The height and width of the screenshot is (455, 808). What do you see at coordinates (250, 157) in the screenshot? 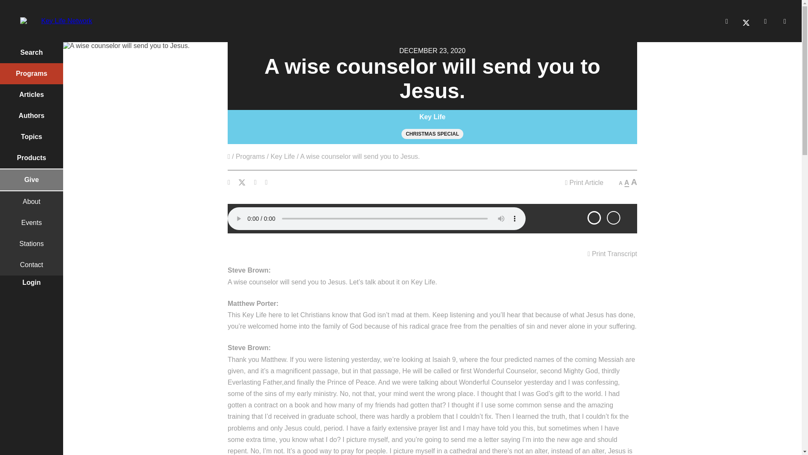
I see `Programs` at bounding box center [250, 157].